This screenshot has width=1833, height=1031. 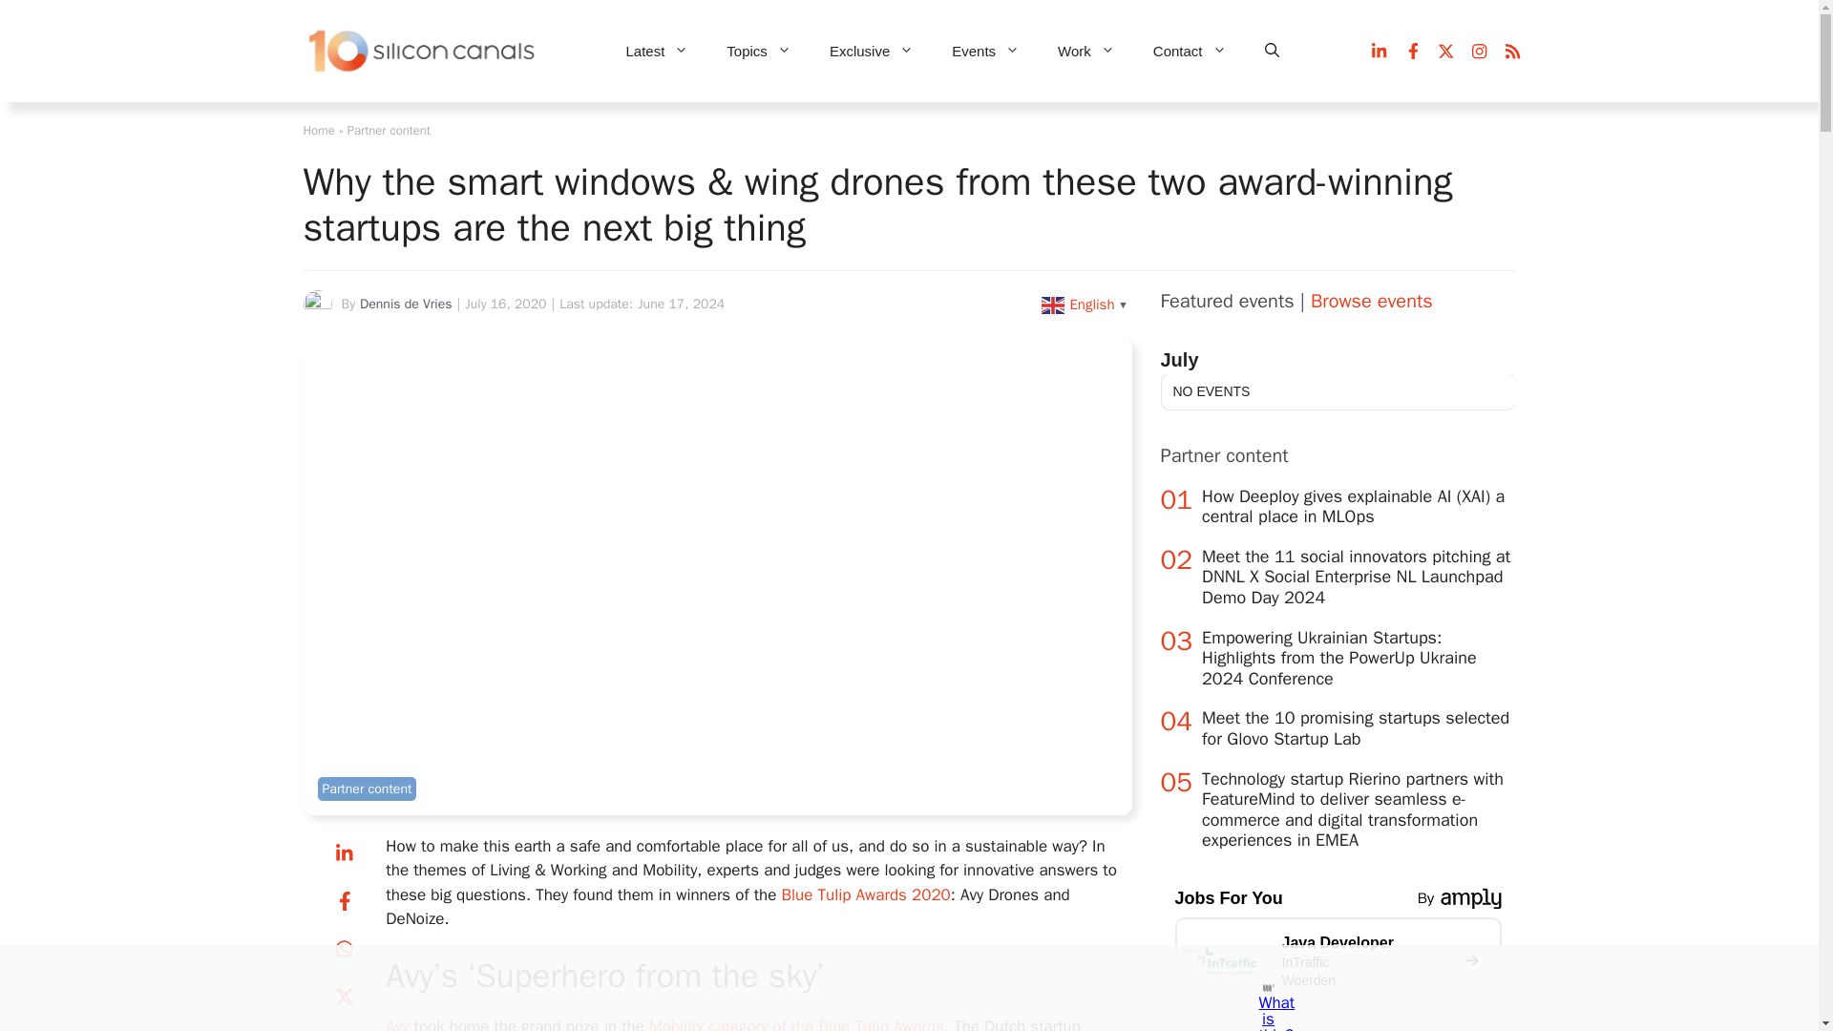 What do you see at coordinates (985, 52) in the screenshot?
I see `Events` at bounding box center [985, 52].